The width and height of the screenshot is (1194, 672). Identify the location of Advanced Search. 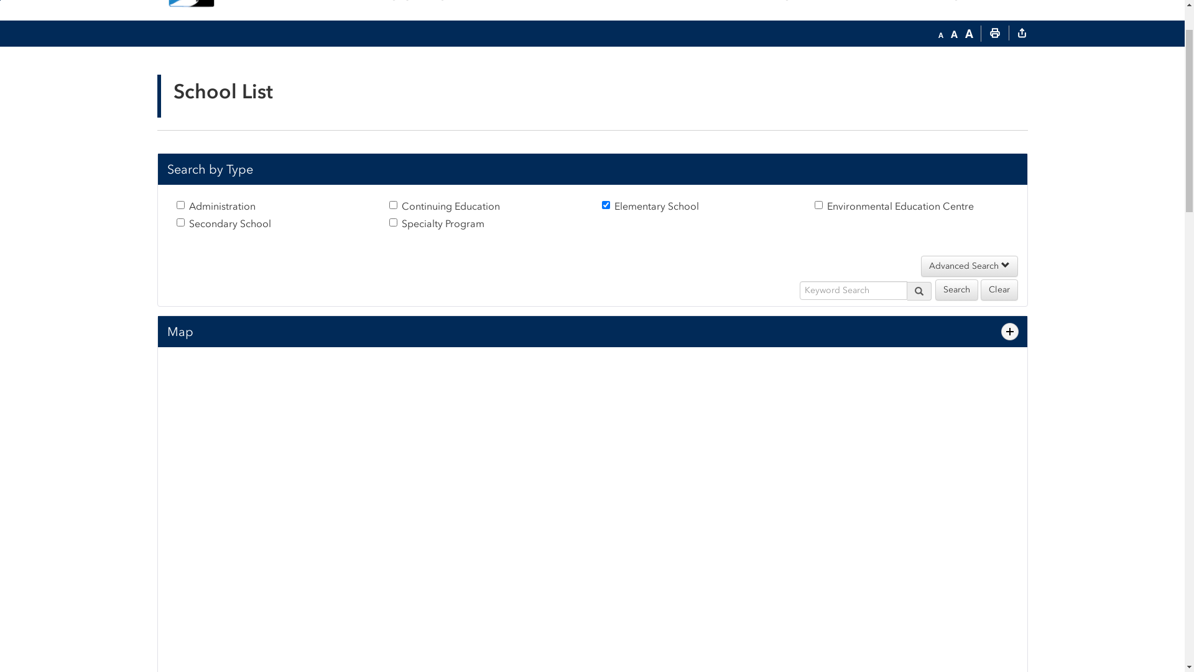
(969, 344).